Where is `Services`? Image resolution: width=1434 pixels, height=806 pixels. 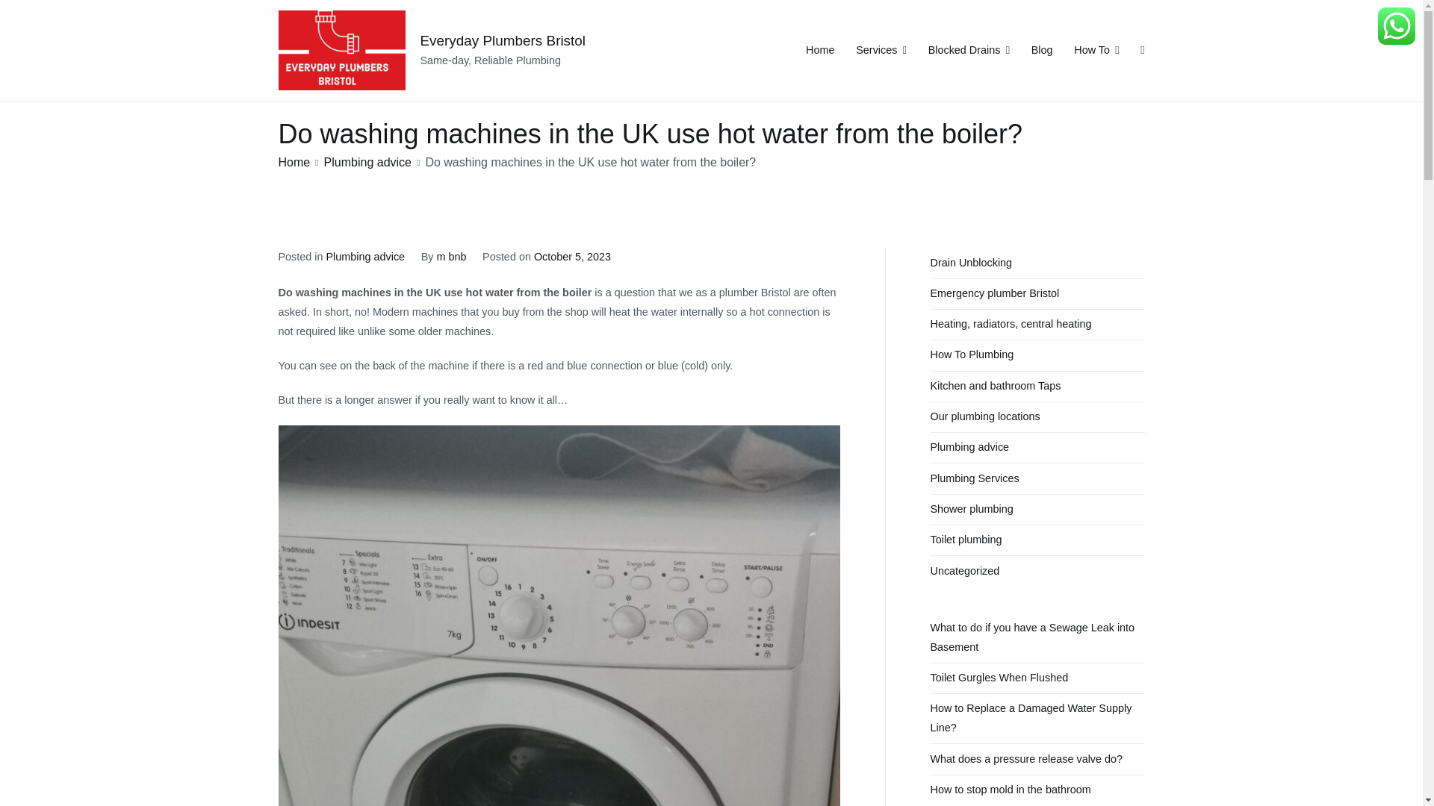
Services is located at coordinates (881, 51).